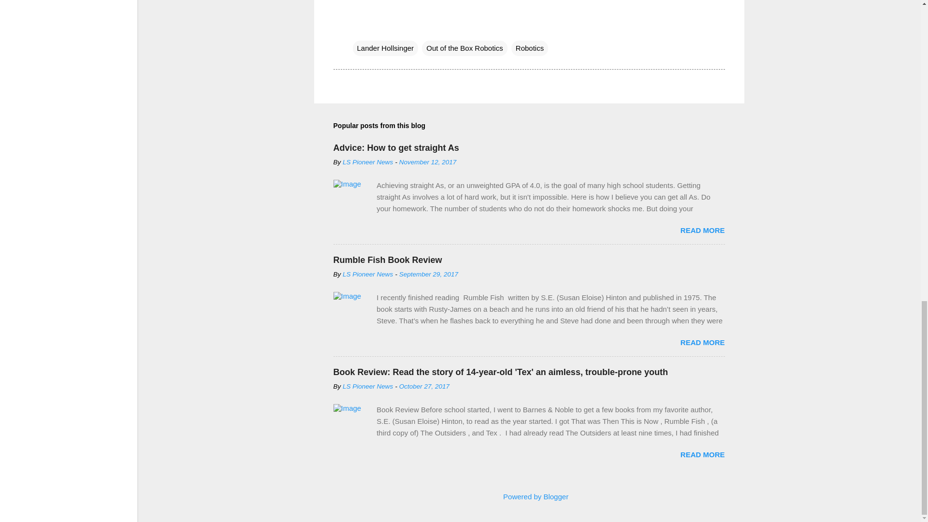  What do you see at coordinates (530, 48) in the screenshot?
I see `Robotics` at bounding box center [530, 48].